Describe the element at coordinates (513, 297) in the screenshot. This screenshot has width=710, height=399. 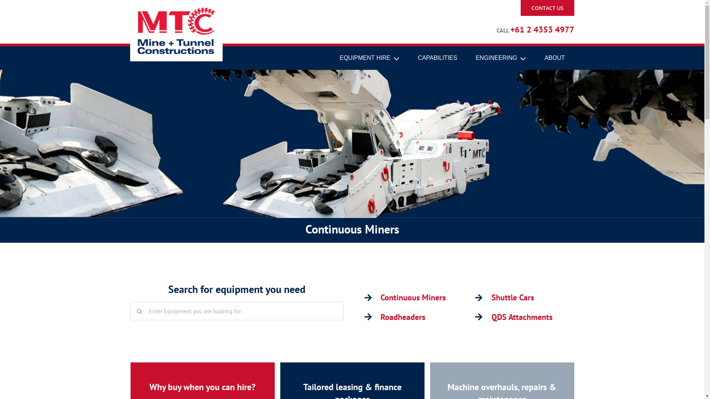
I see `Shuttle Cars` at that location.